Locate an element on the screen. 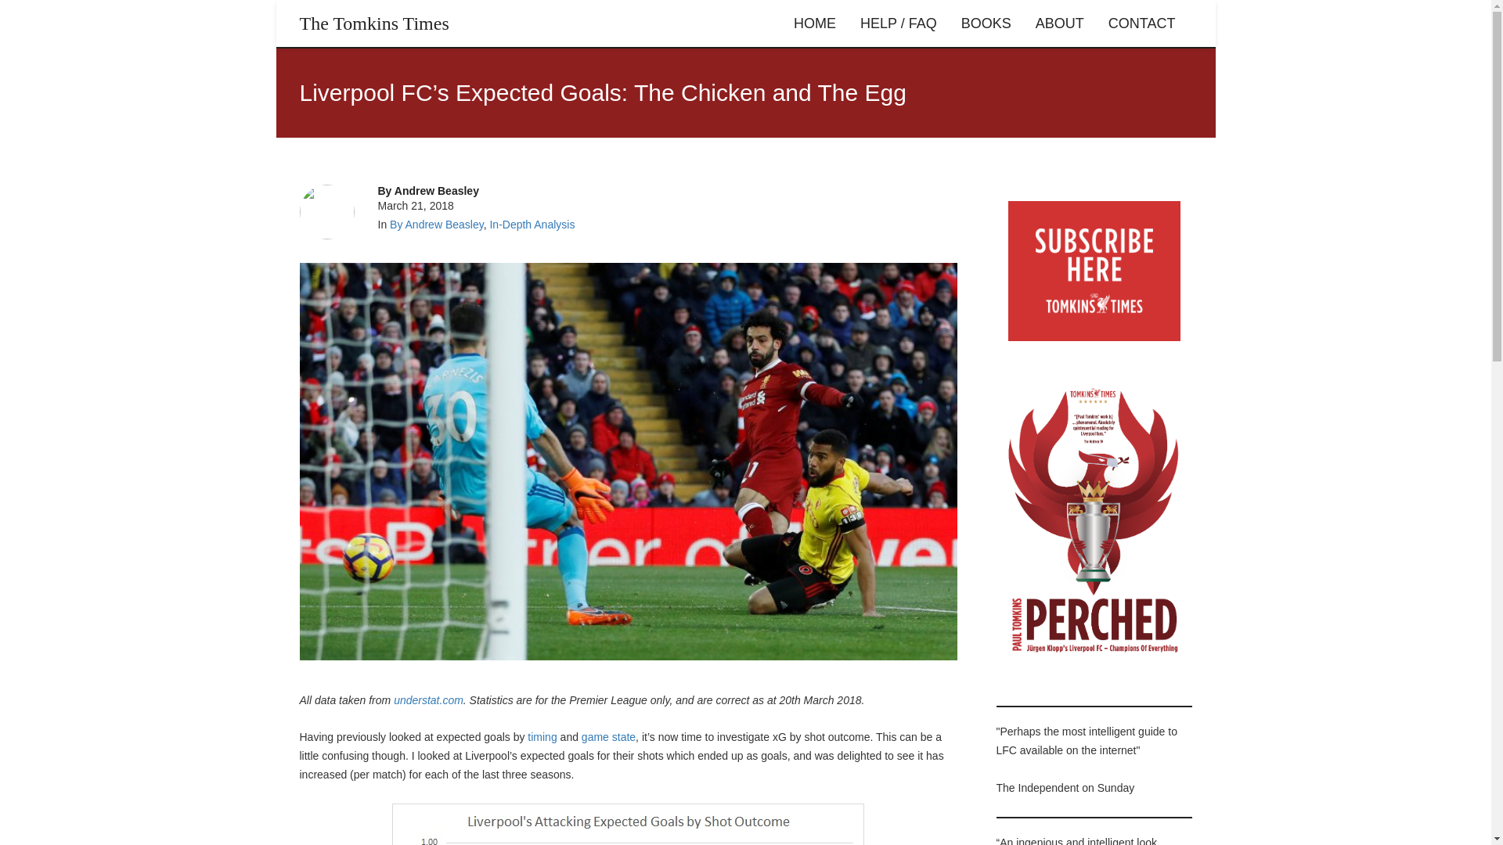  ABOUT is located at coordinates (1059, 23).